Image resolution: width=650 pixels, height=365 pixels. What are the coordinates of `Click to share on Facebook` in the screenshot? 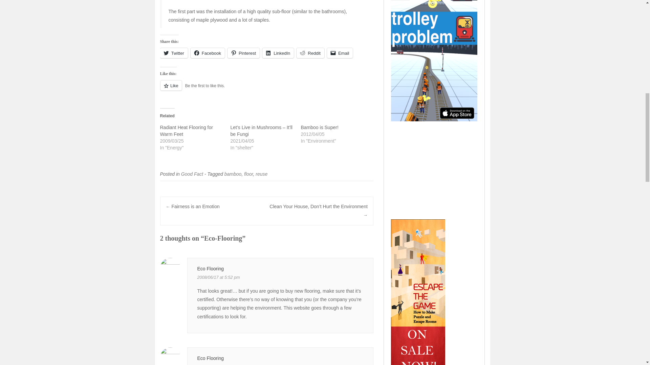 It's located at (208, 53).